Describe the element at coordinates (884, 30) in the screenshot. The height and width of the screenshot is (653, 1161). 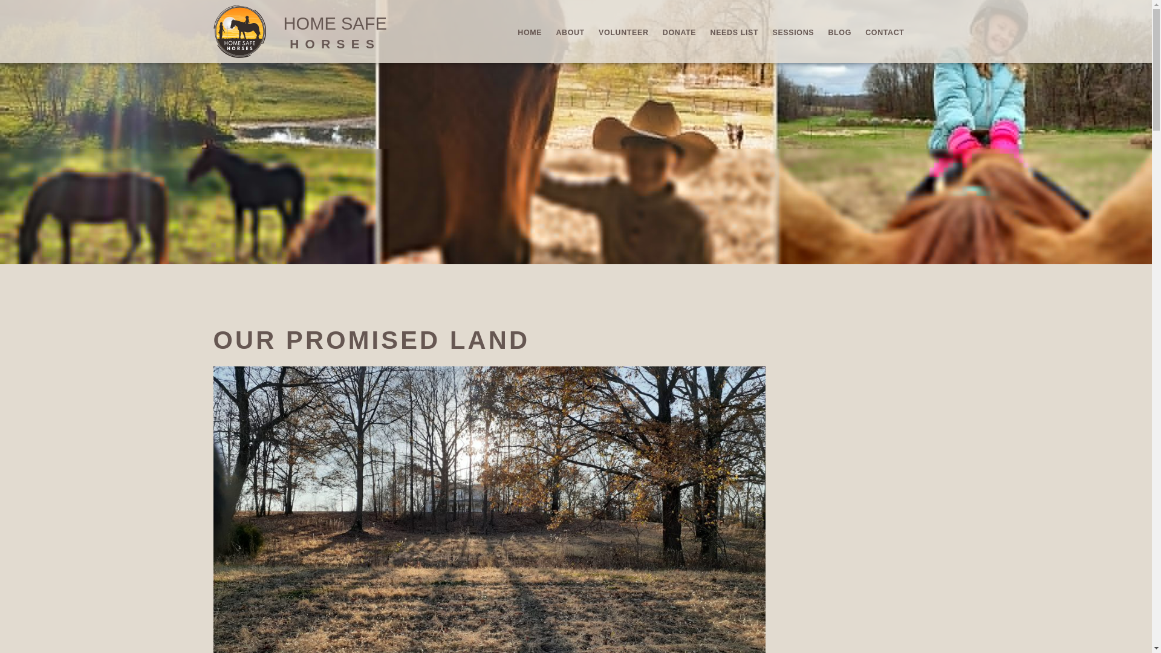
I see `VOLUNTEER` at that location.